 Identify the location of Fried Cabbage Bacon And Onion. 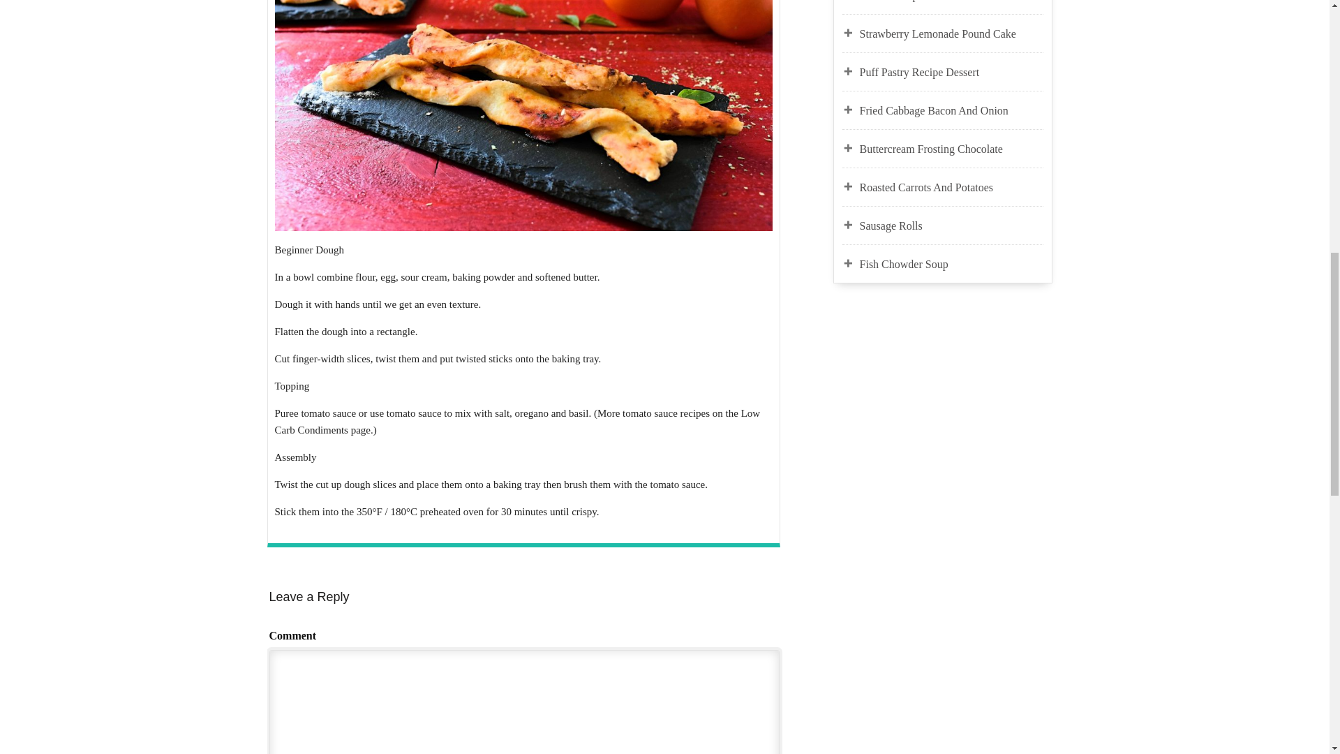
(952, 110).